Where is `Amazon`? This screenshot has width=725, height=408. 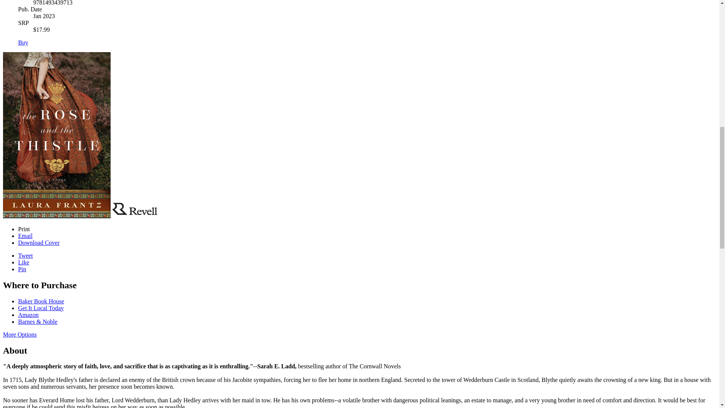
Amazon is located at coordinates (28, 315).